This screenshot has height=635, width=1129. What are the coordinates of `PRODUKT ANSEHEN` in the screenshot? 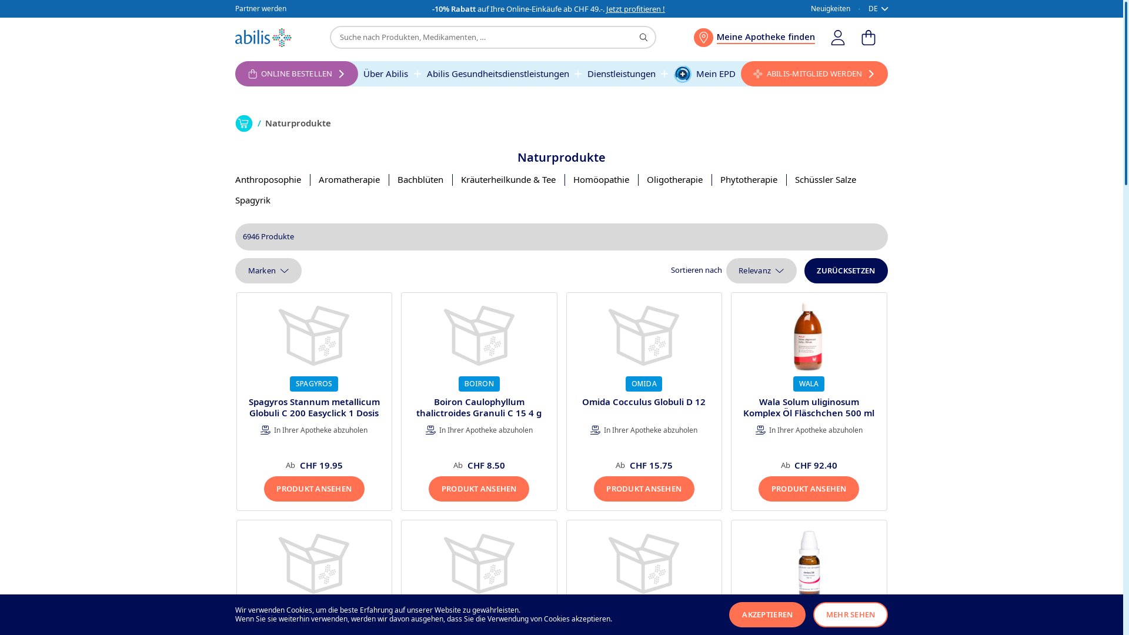 It's located at (314, 489).